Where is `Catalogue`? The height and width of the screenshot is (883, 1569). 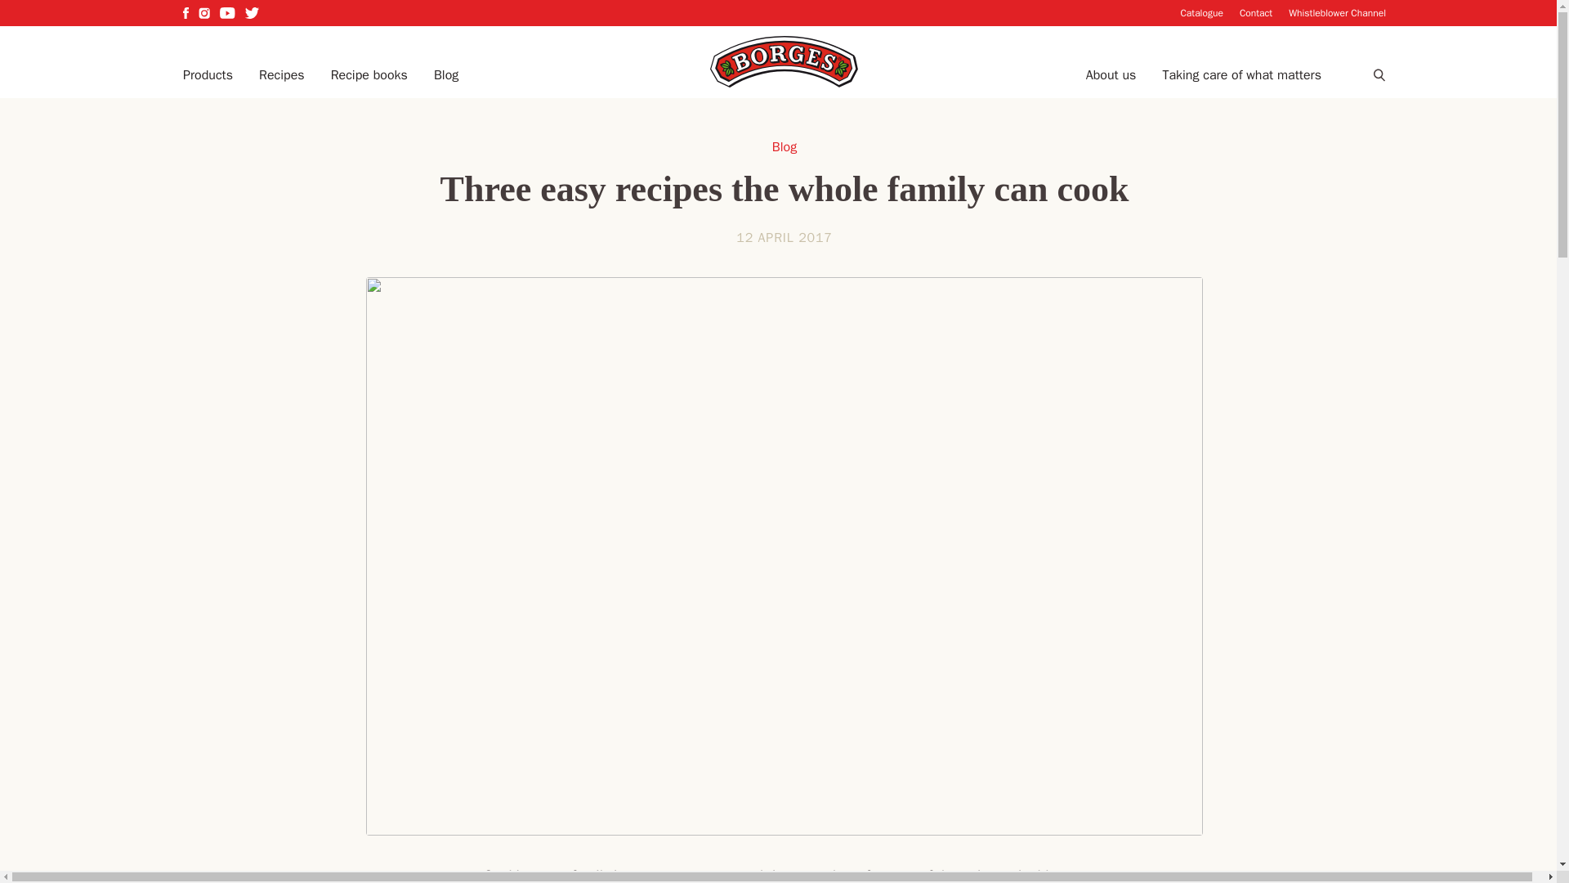 Catalogue is located at coordinates (1201, 12).